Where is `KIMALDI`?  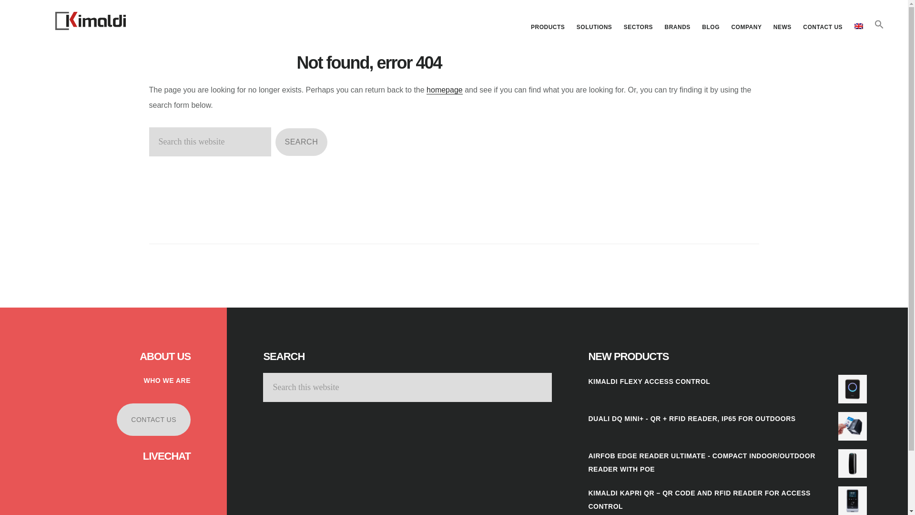
KIMALDI is located at coordinates (91, 21).